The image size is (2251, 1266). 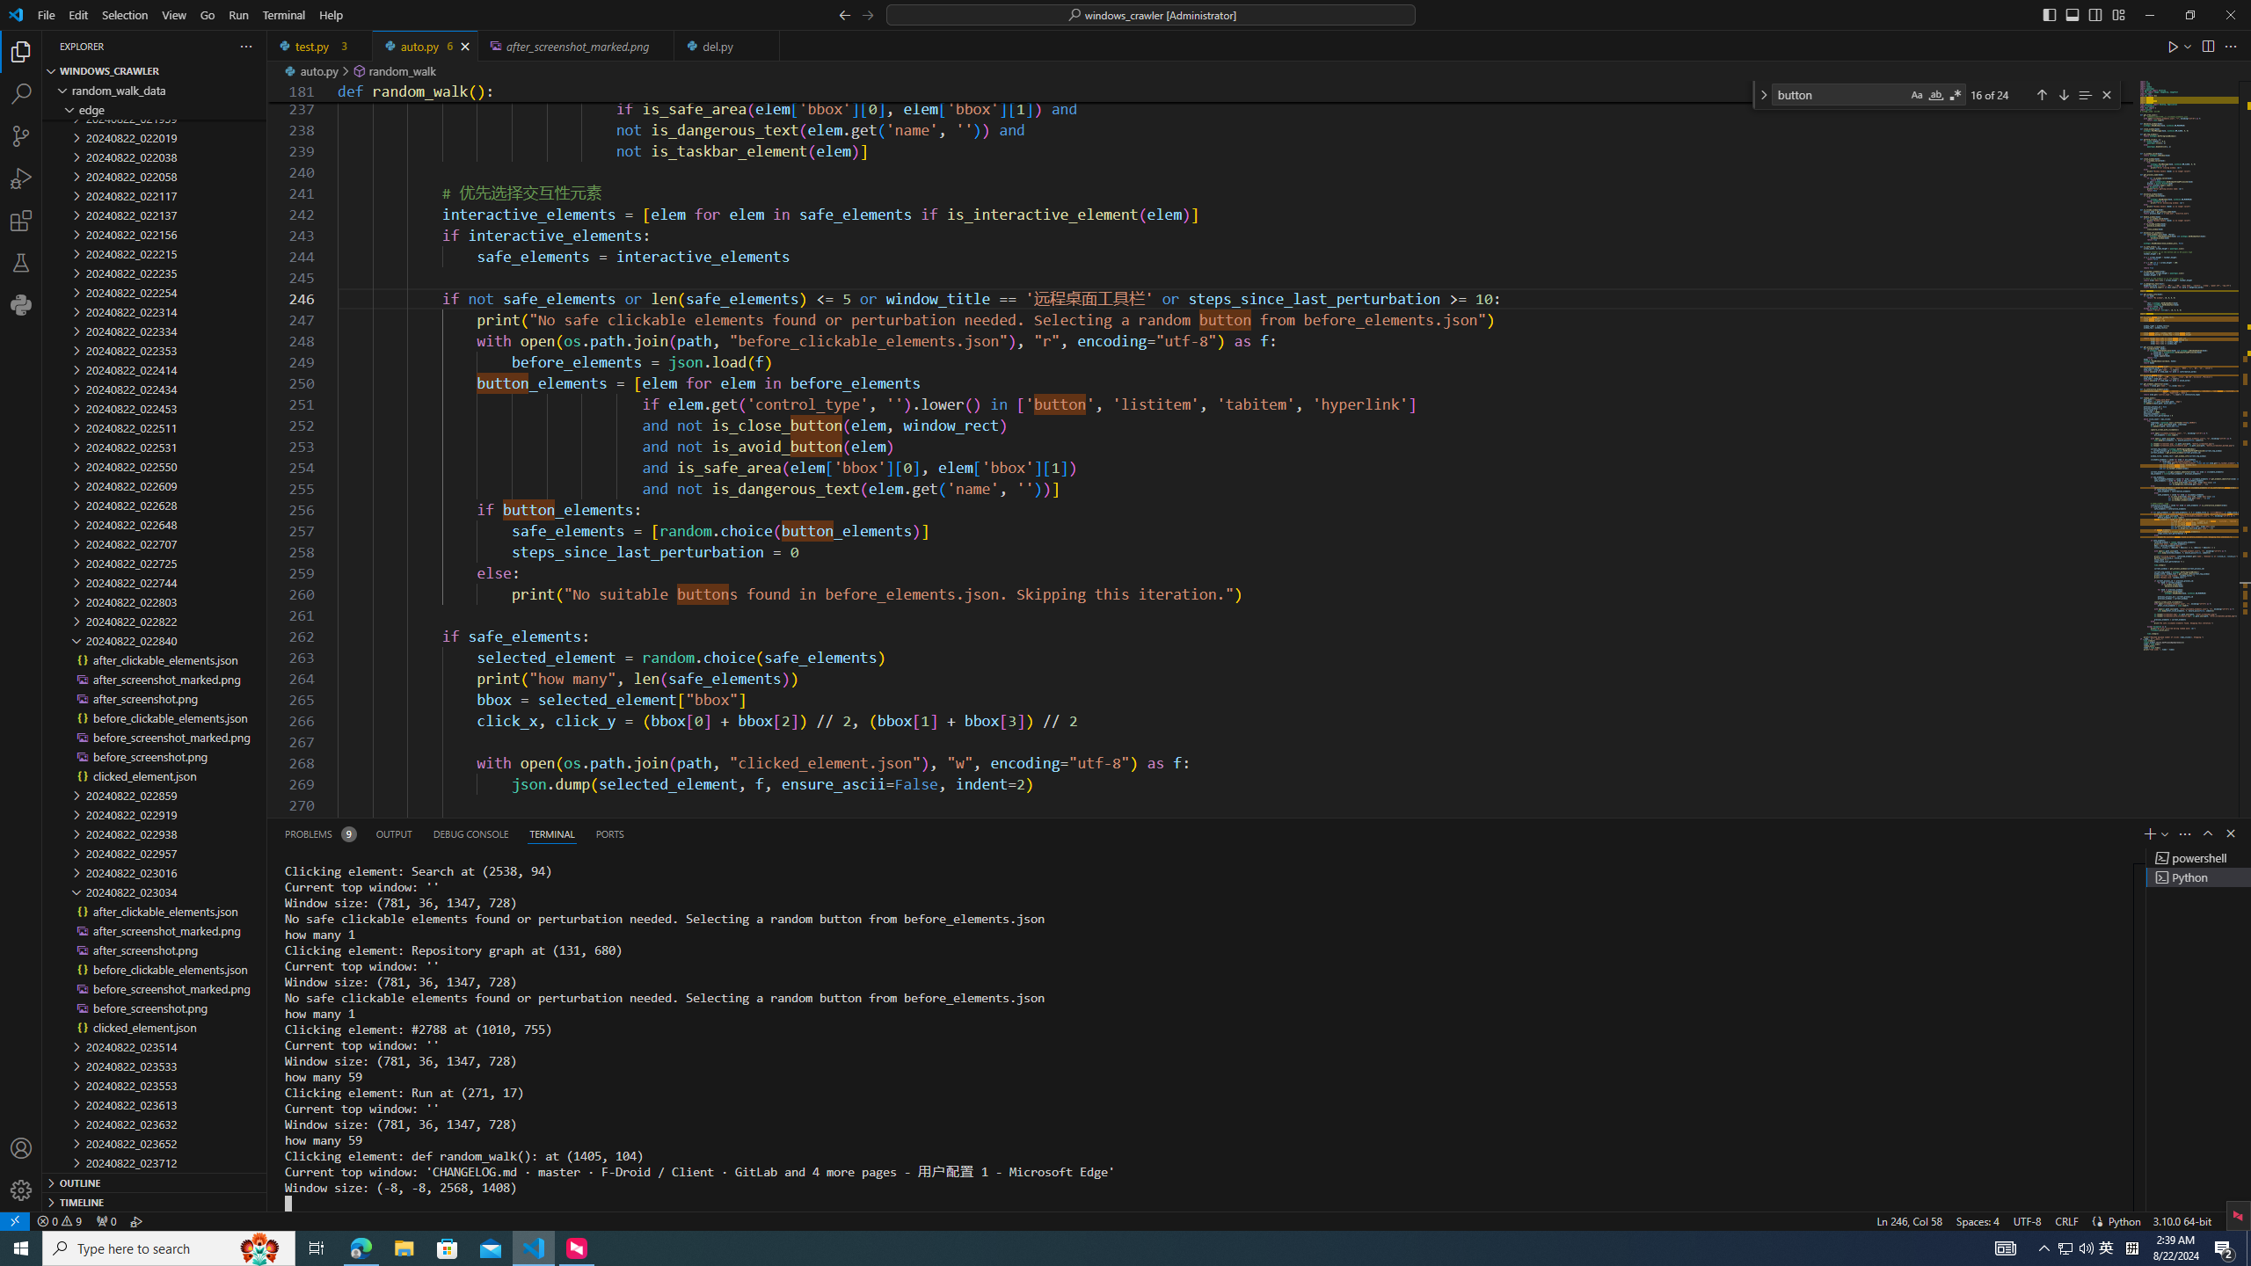 What do you see at coordinates (154, 71) in the screenshot?
I see `Explorer Section: windows_crawler` at bounding box center [154, 71].